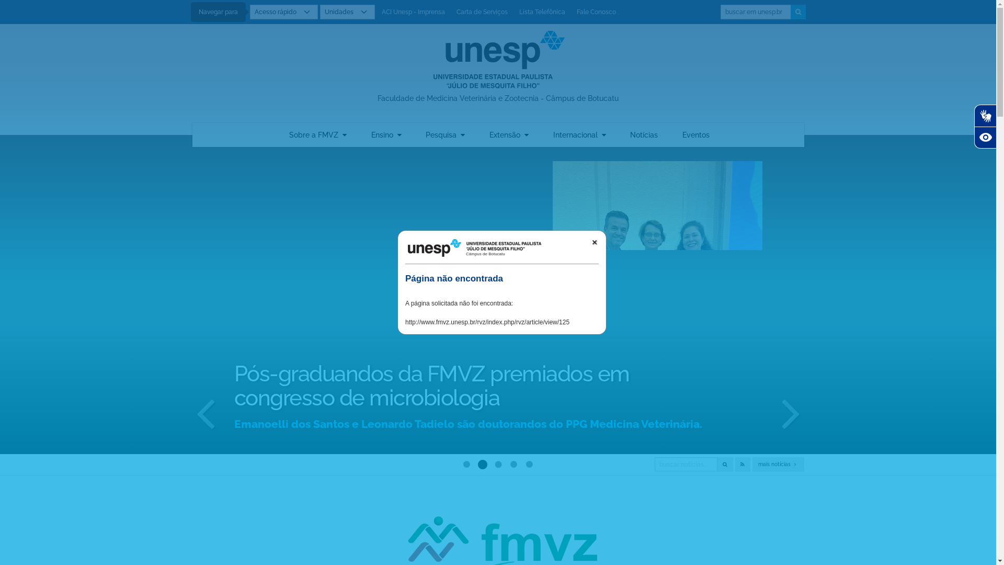 Image resolution: width=1004 pixels, height=565 pixels. What do you see at coordinates (696, 135) in the screenshot?
I see `Eventos` at bounding box center [696, 135].